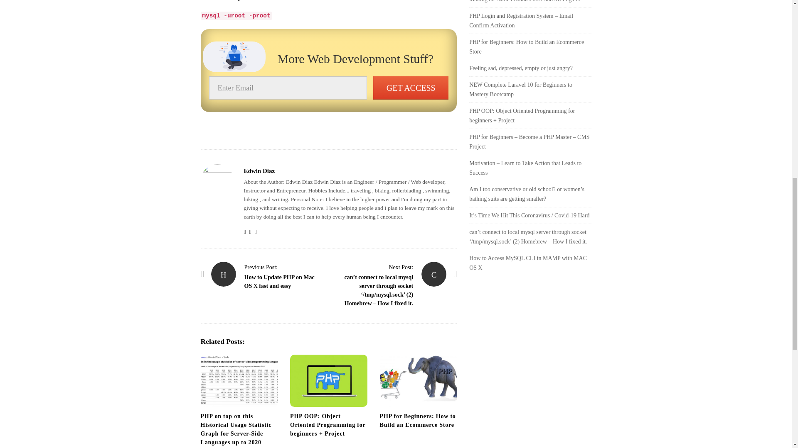 The width and height of the screenshot is (798, 448). I want to click on Next Post:, so click(401, 267).